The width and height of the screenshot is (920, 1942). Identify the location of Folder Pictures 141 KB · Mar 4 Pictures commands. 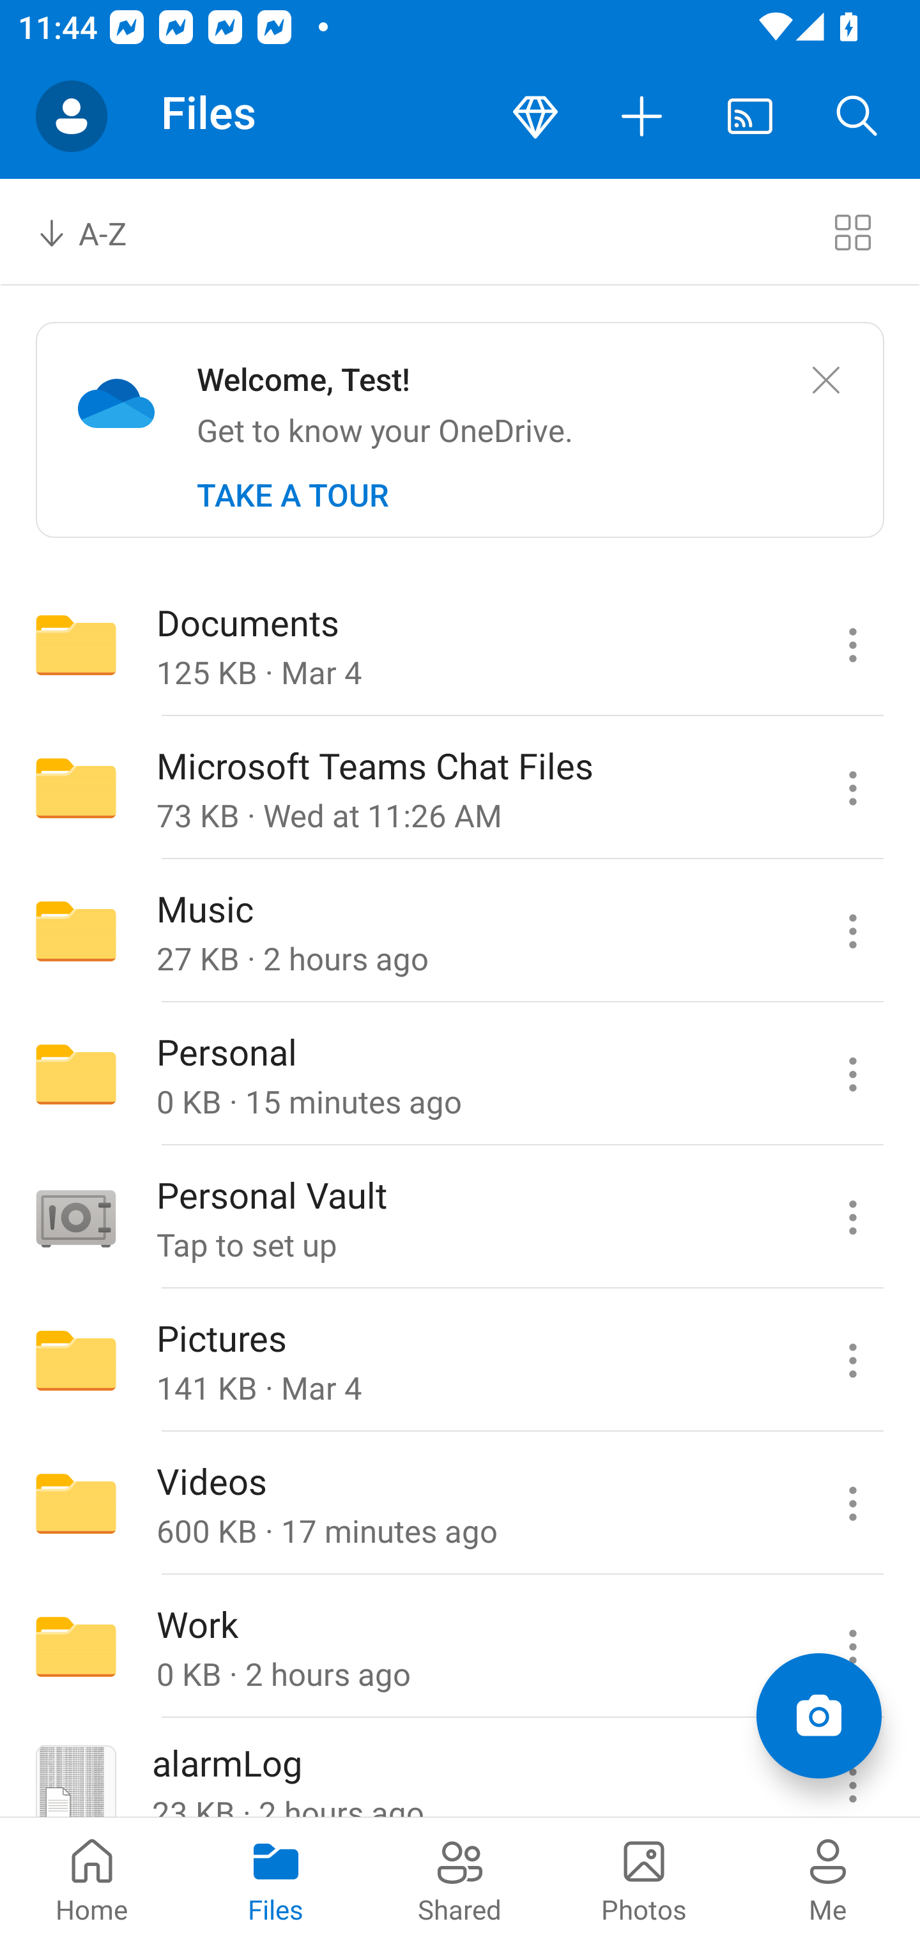
(460, 1361).